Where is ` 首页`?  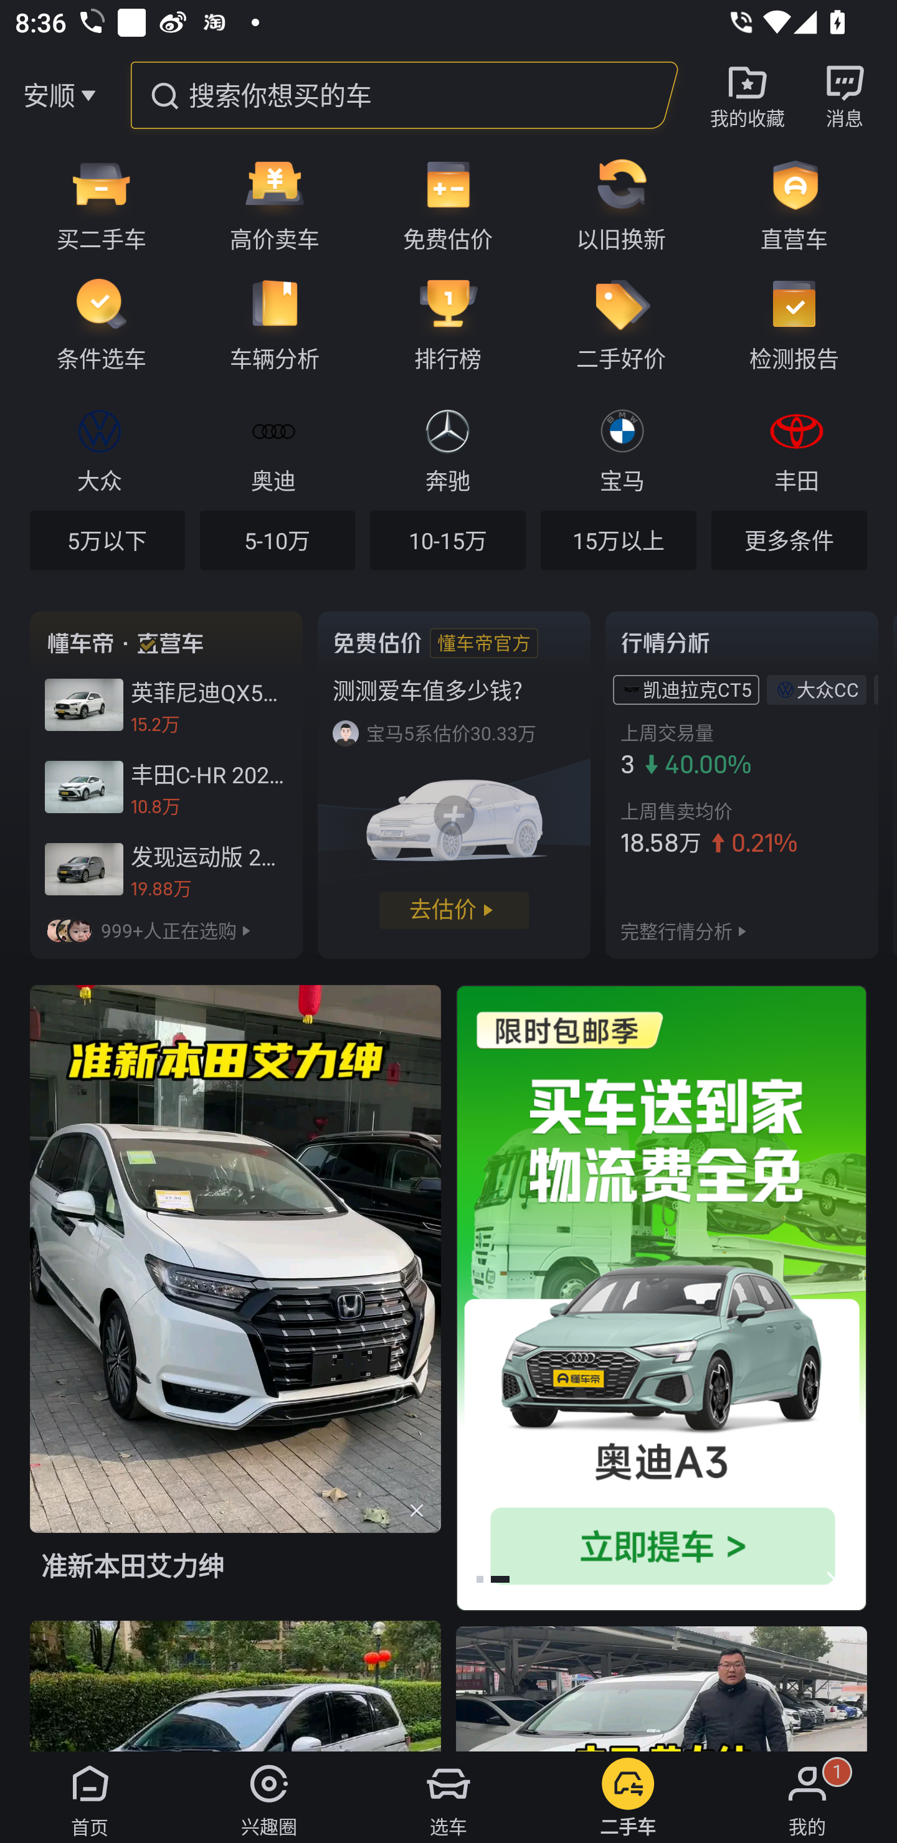
 首页 is located at coordinates (90, 1797).